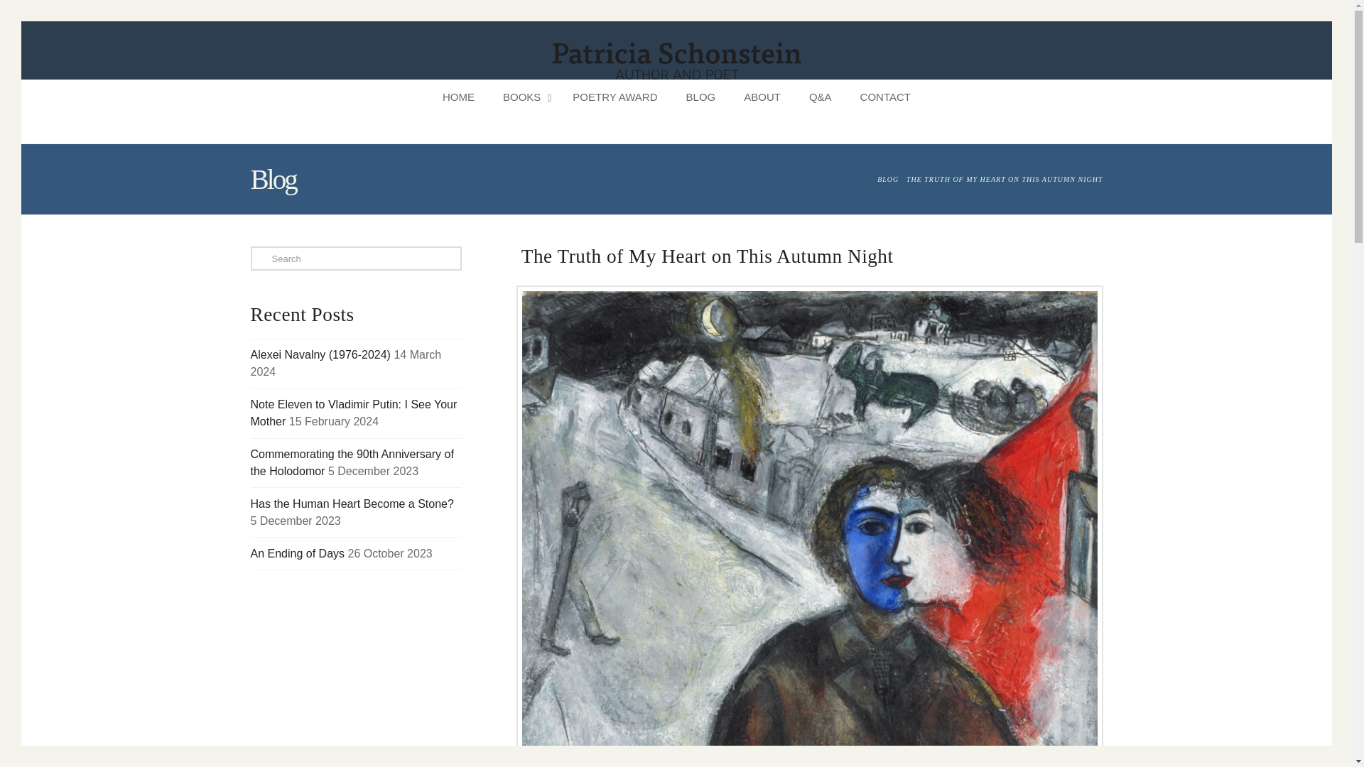 Image resolution: width=1364 pixels, height=767 pixels. What do you see at coordinates (700, 97) in the screenshot?
I see `BLOG` at bounding box center [700, 97].